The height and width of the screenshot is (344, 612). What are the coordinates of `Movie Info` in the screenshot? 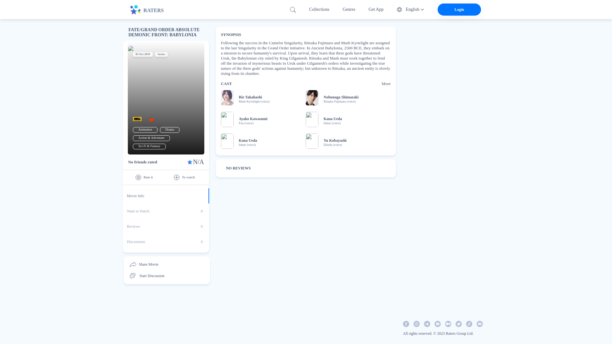 It's located at (166, 196).